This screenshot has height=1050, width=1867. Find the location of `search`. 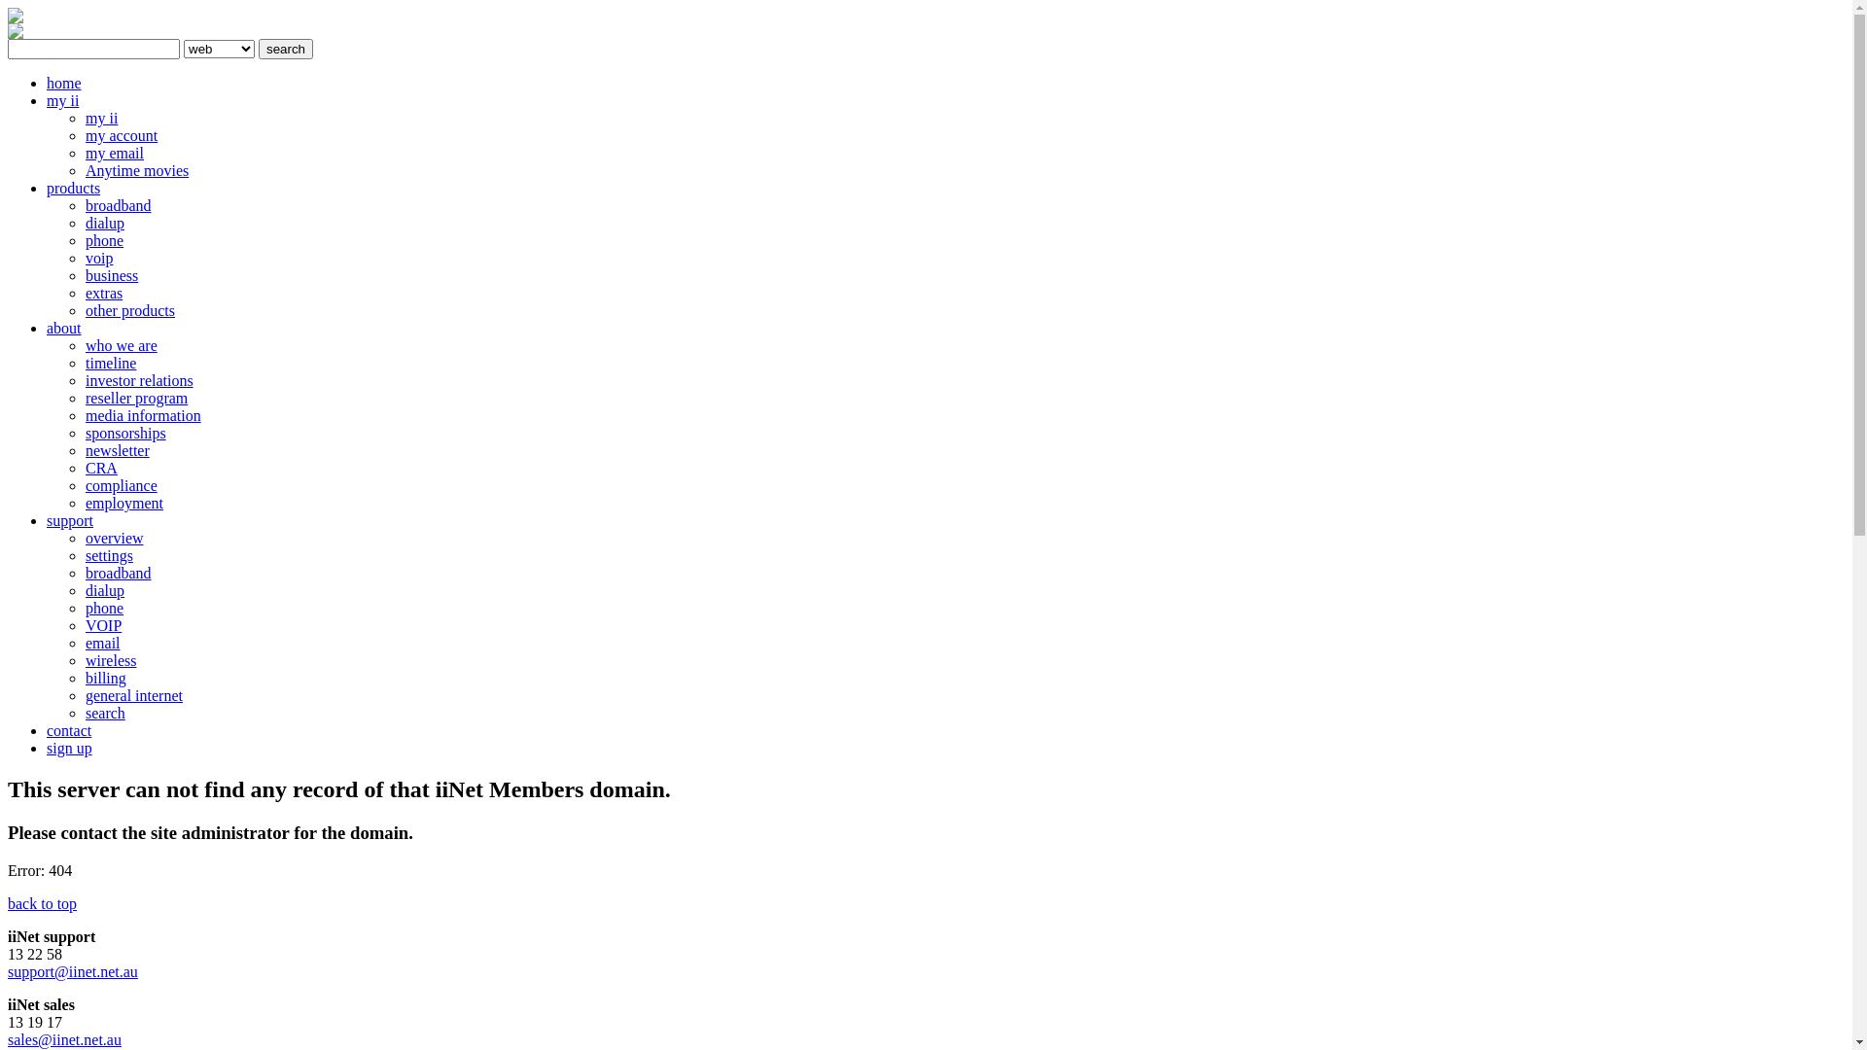

search is located at coordinates (105, 714).